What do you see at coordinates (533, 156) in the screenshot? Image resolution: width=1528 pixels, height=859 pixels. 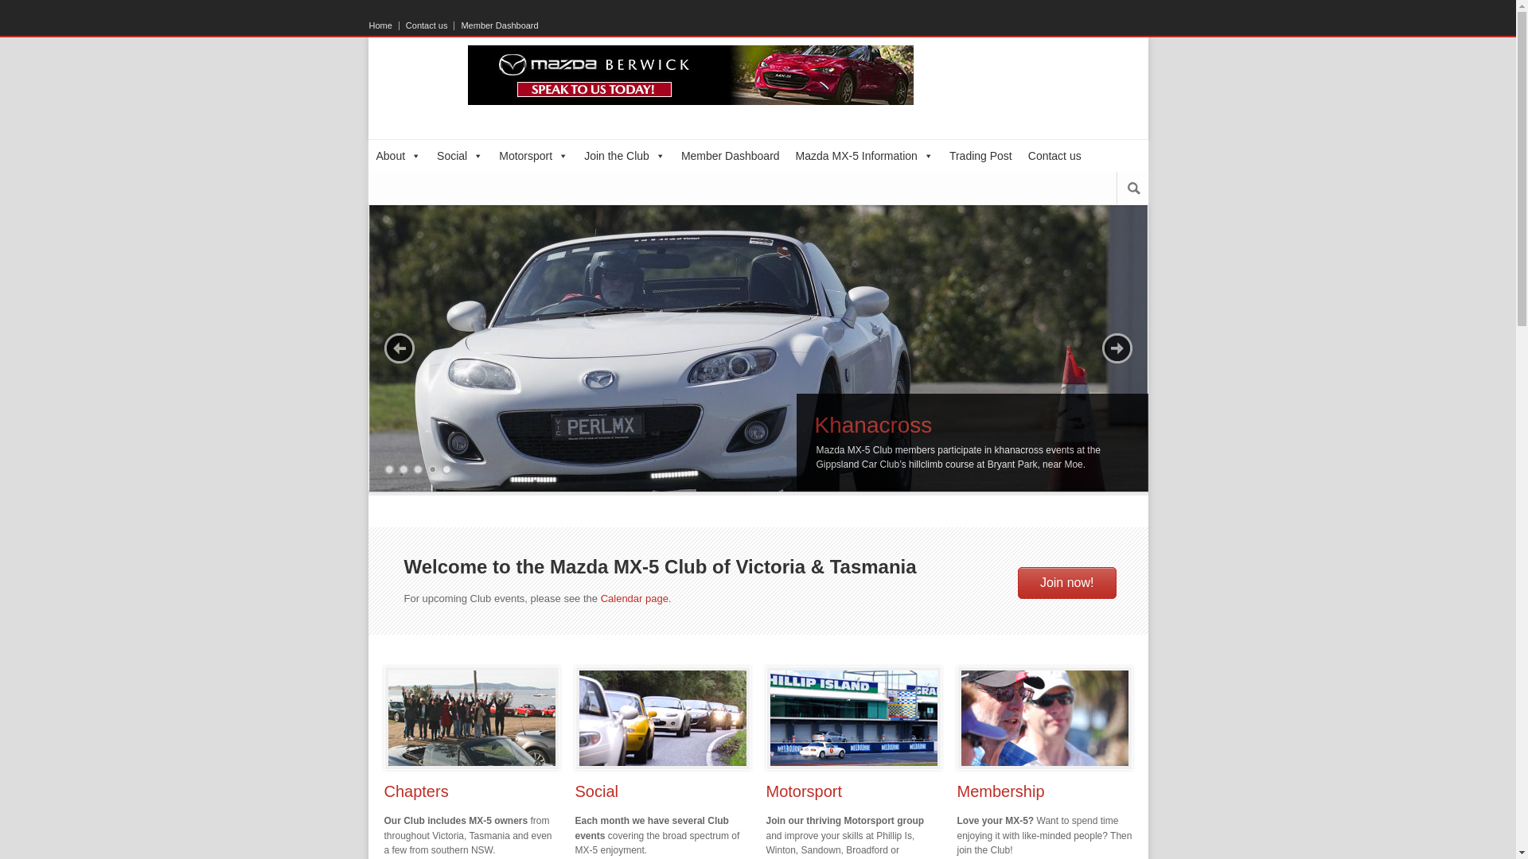 I see `Motorsport` at bounding box center [533, 156].